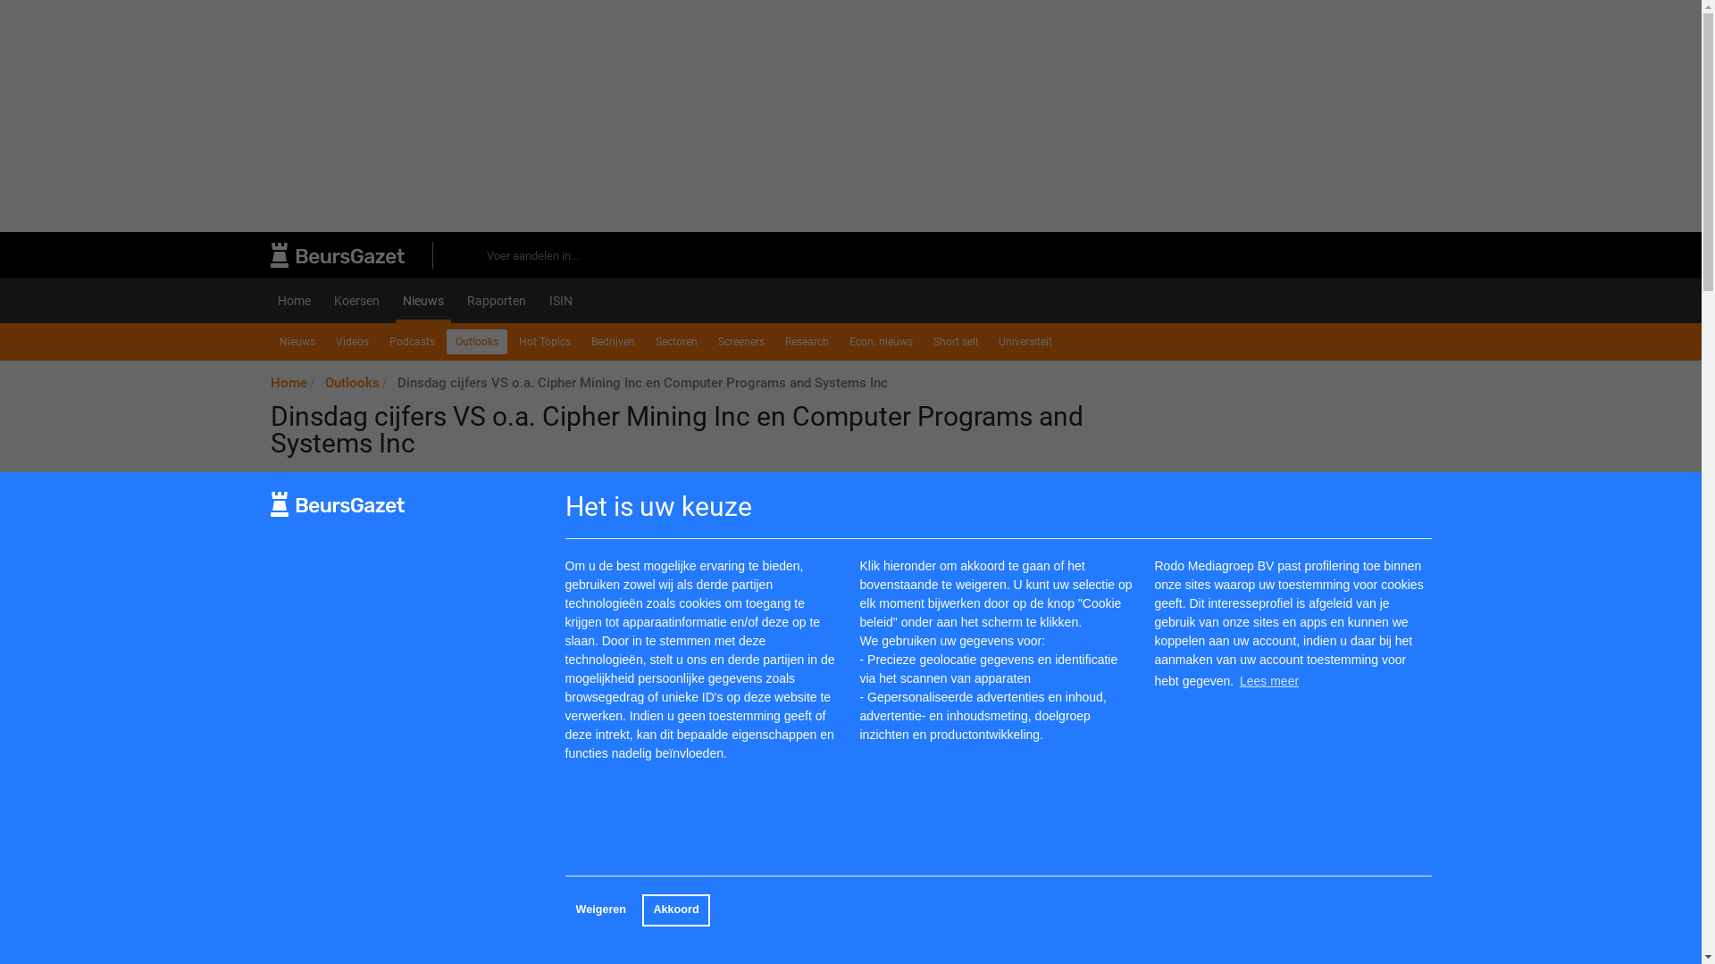 The image size is (1715, 964). I want to click on Weigeren, so click(600, 910).